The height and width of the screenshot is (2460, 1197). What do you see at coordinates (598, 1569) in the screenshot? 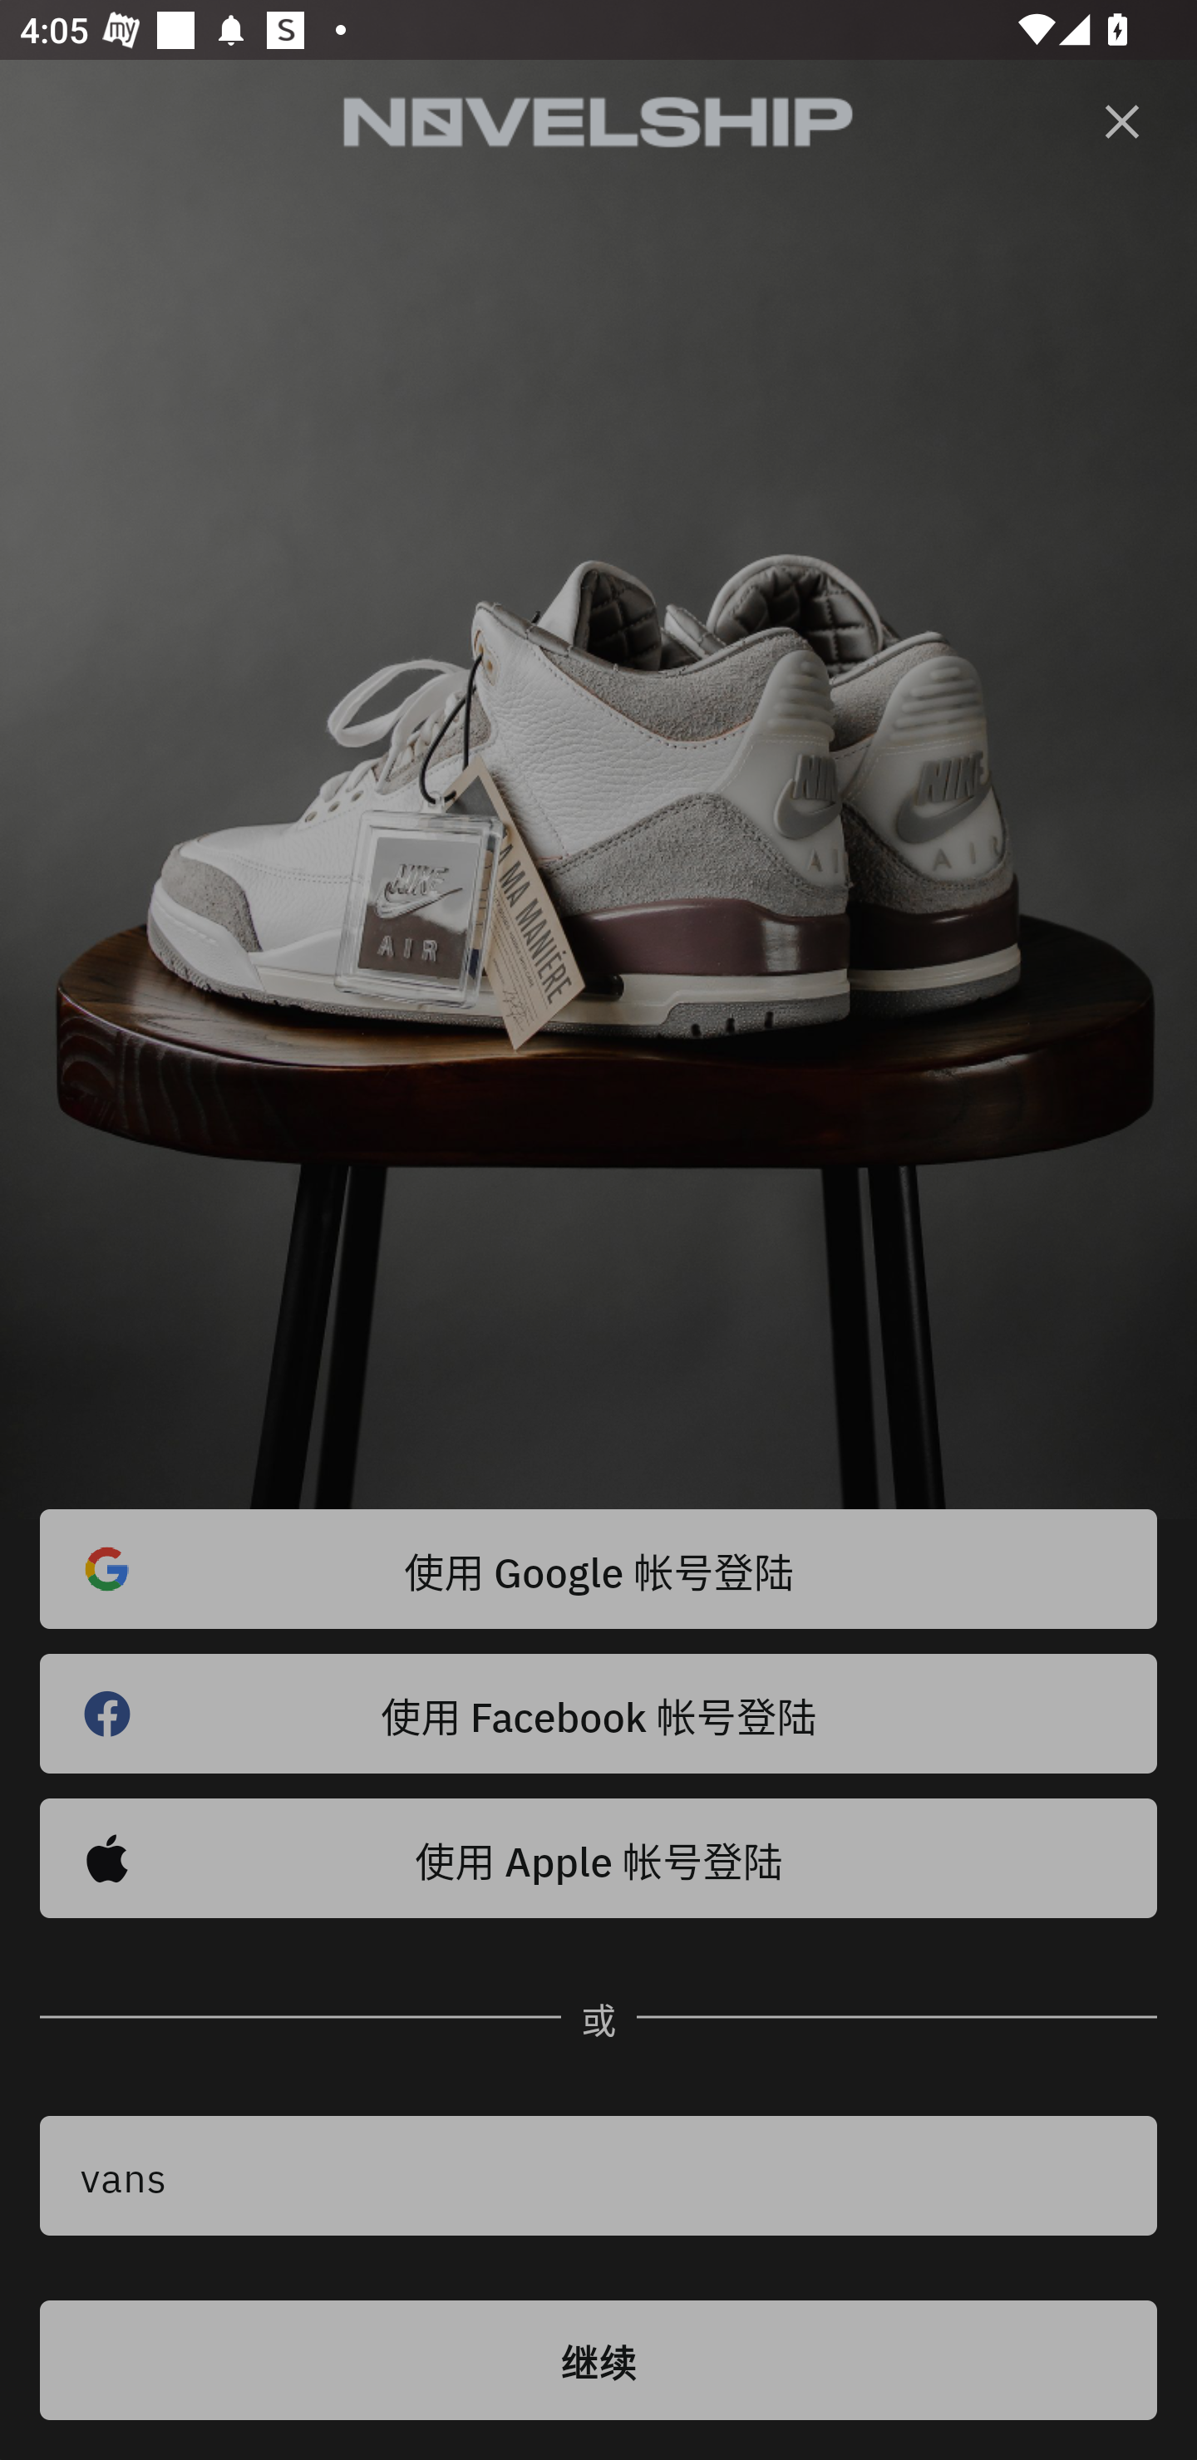
I see `使用 Google 帐号登陆` at bounding box center [598, 1569].